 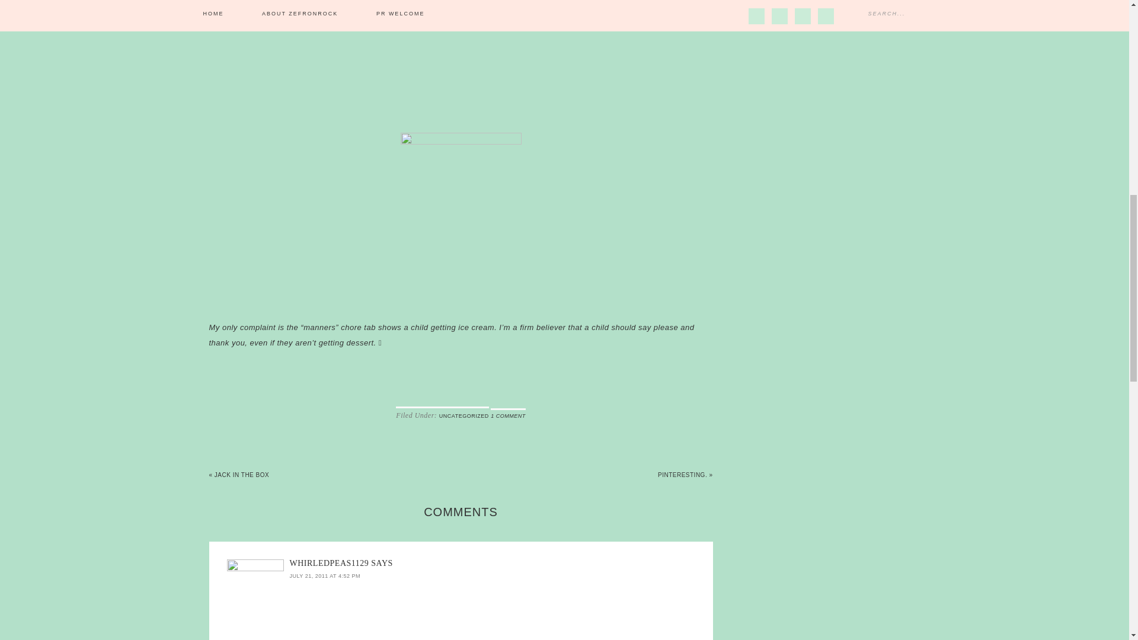 What do you see at coordinates (324, 576) in the screenshot?
I see `JULY 21, 2011 AT 4:52 PM` at bounding box center [324, 576].